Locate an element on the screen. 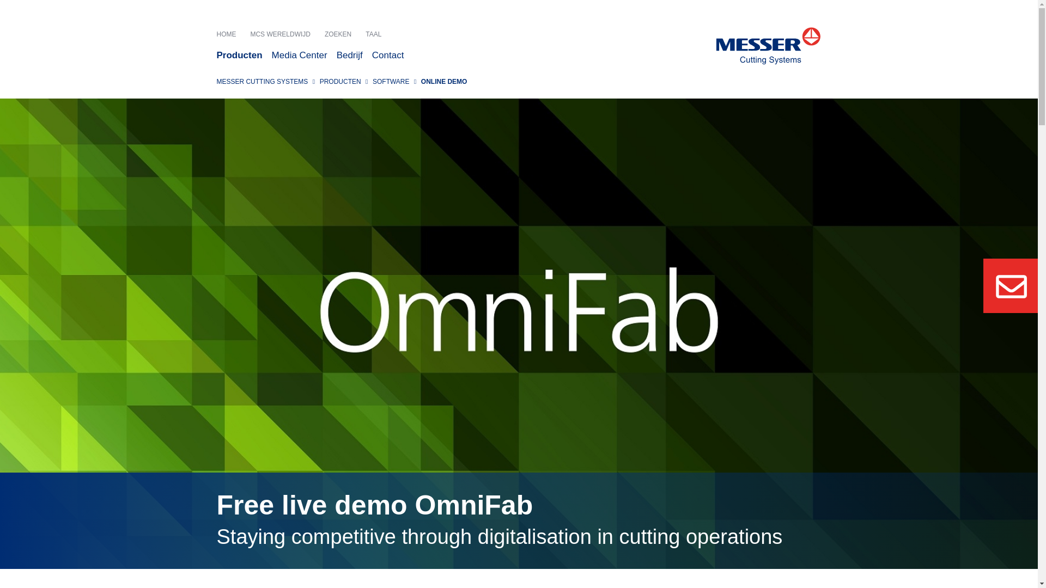  PRODUCTEN is located at coordinates (340, 81).